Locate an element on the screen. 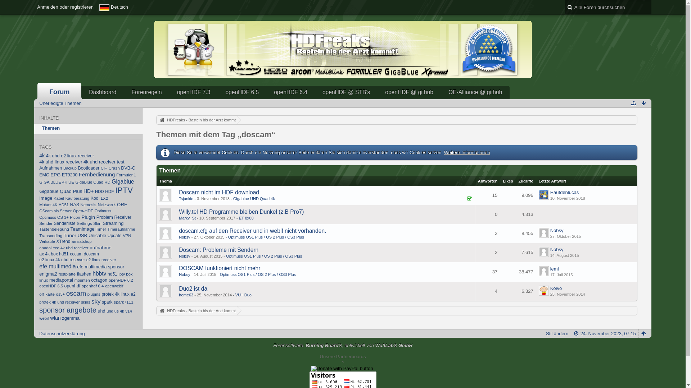 This screenshot has height=388, width=691. openHDF @ github is located at coordinates (409, 92).